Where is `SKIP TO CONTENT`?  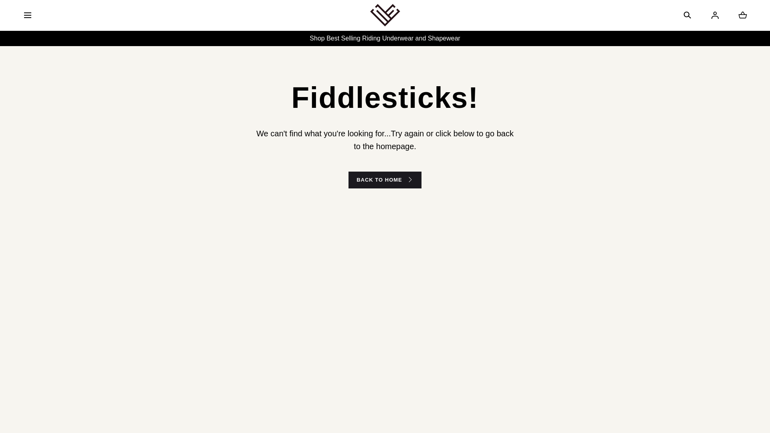 SKIP TO CONTENT is located at coordinates (43, 10).